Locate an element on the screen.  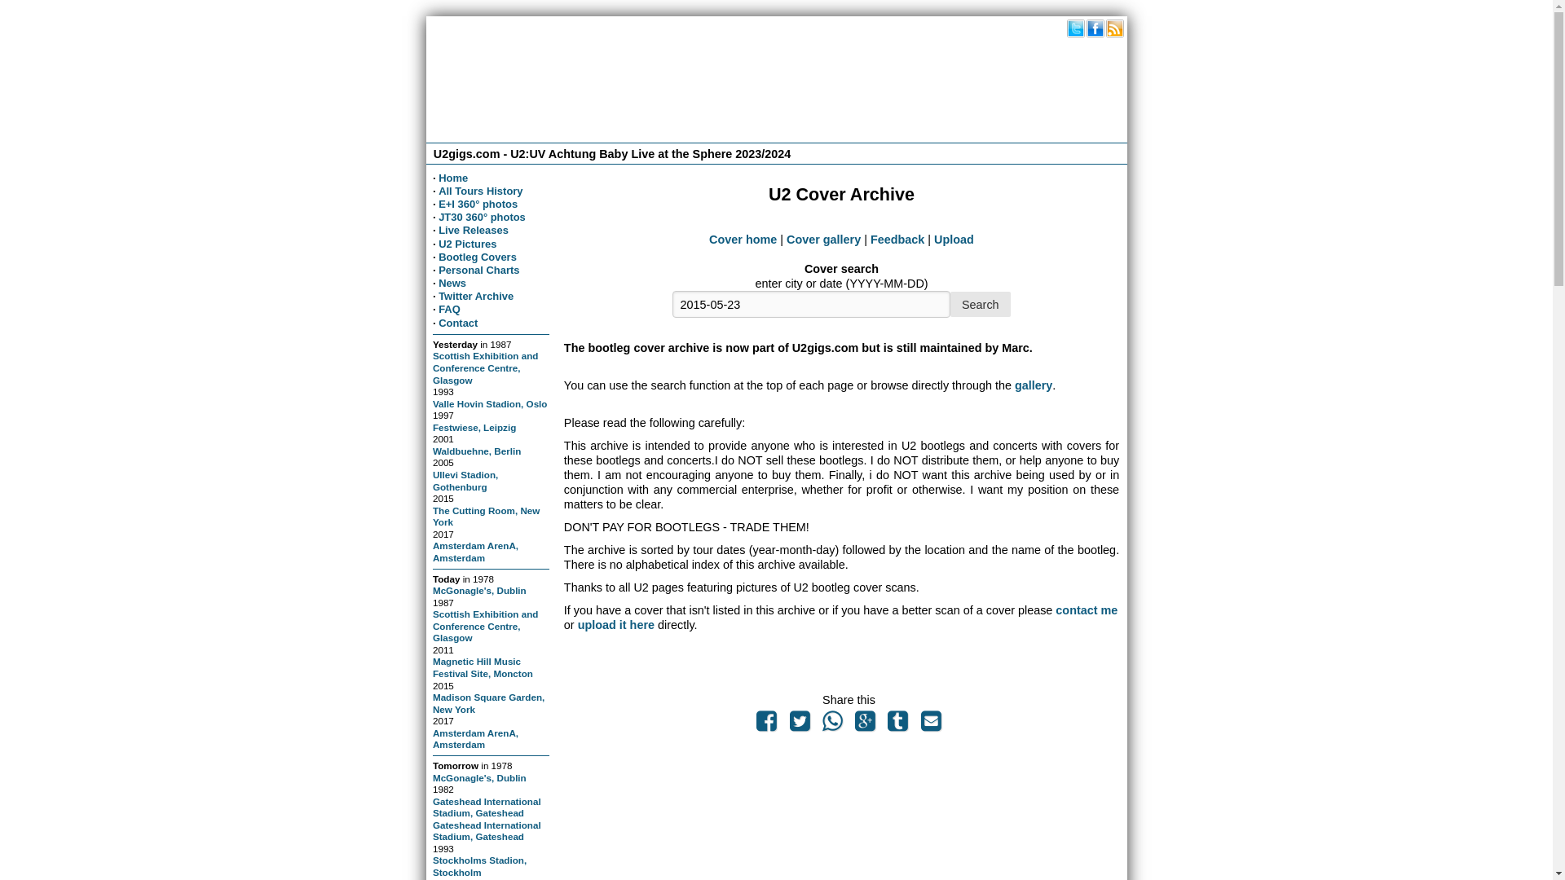
All Tours History is located at coordinates (480, 191).